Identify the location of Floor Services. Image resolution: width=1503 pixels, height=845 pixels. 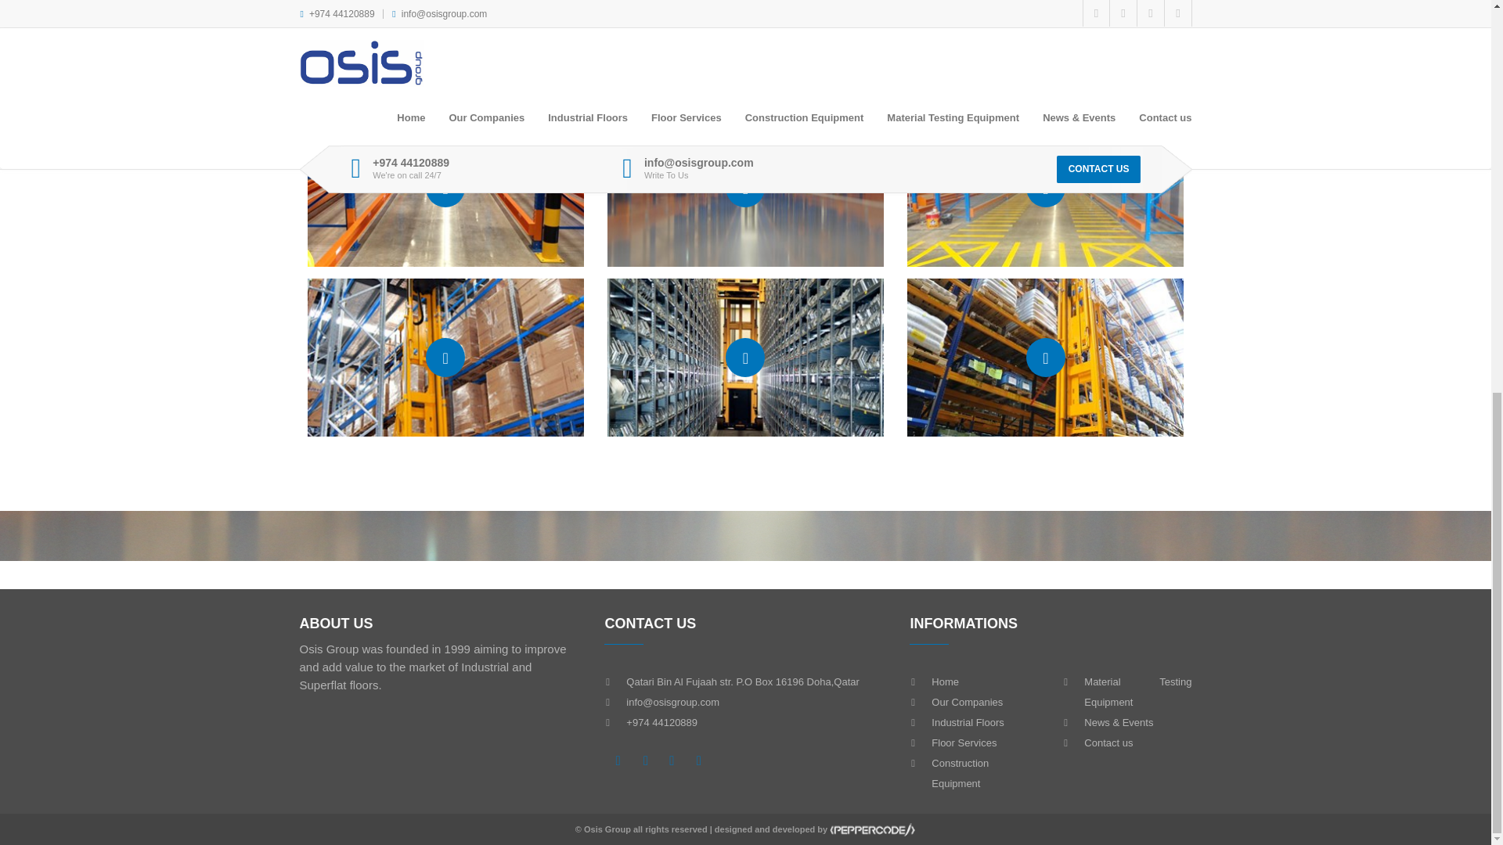
(964, 742).